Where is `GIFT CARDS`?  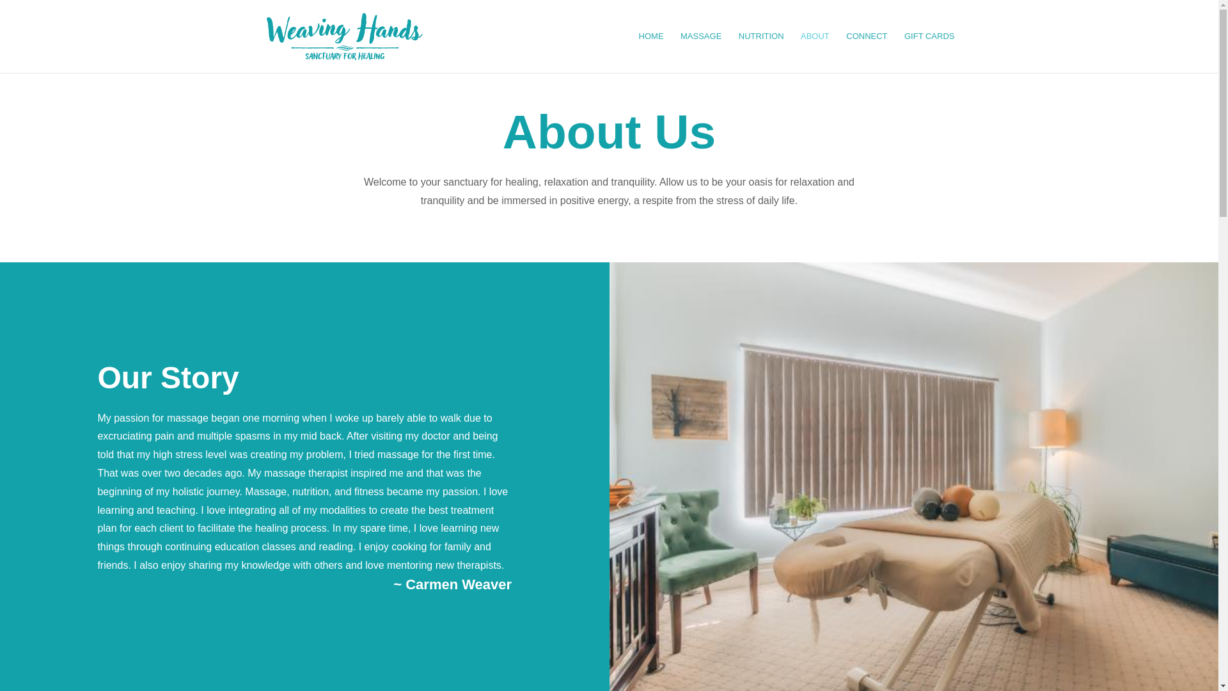
GIFT CARDS is located at coordinates (929, 52).